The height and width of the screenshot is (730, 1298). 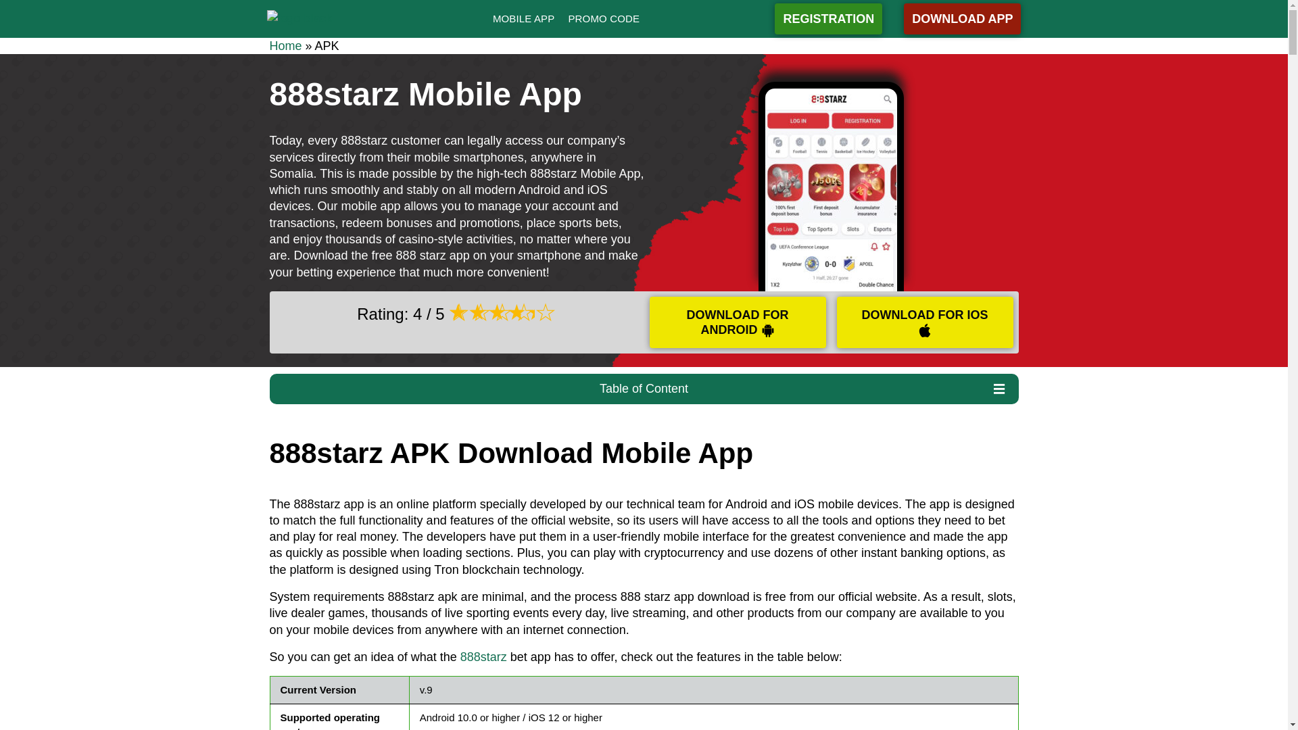 I want to click on PROMO CODE, so click(x=603, y=19).